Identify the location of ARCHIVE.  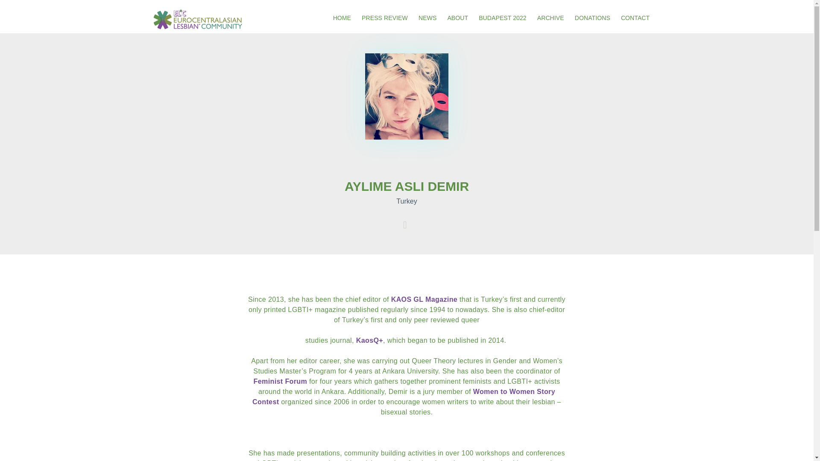
(550, 16).